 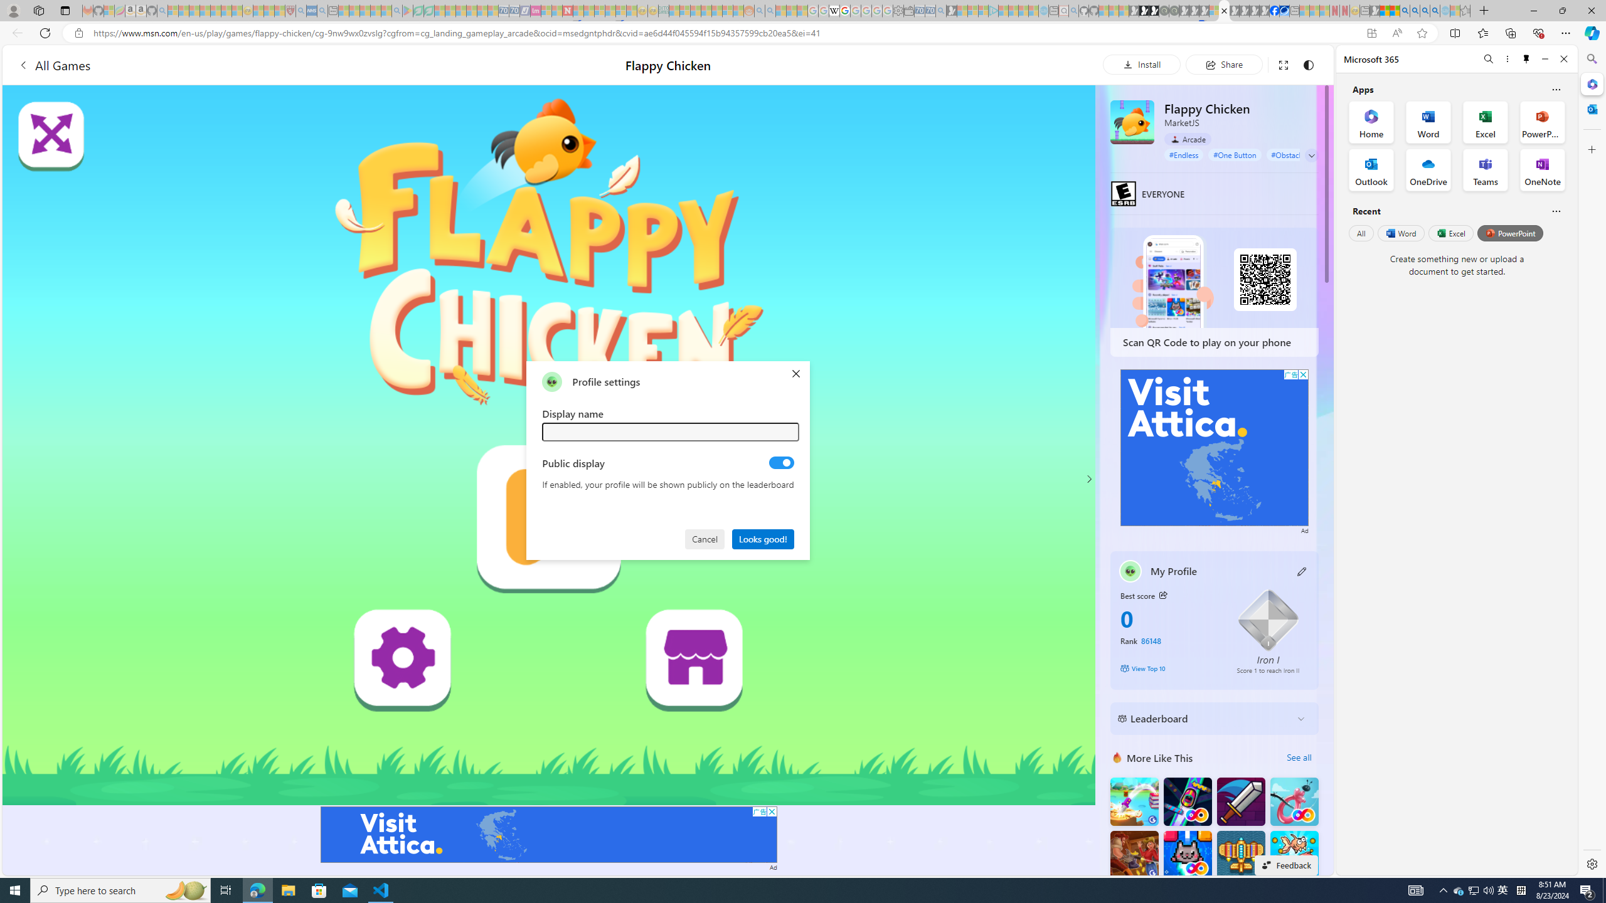 I want to click on Arcade, so click(x=1188, y=139).